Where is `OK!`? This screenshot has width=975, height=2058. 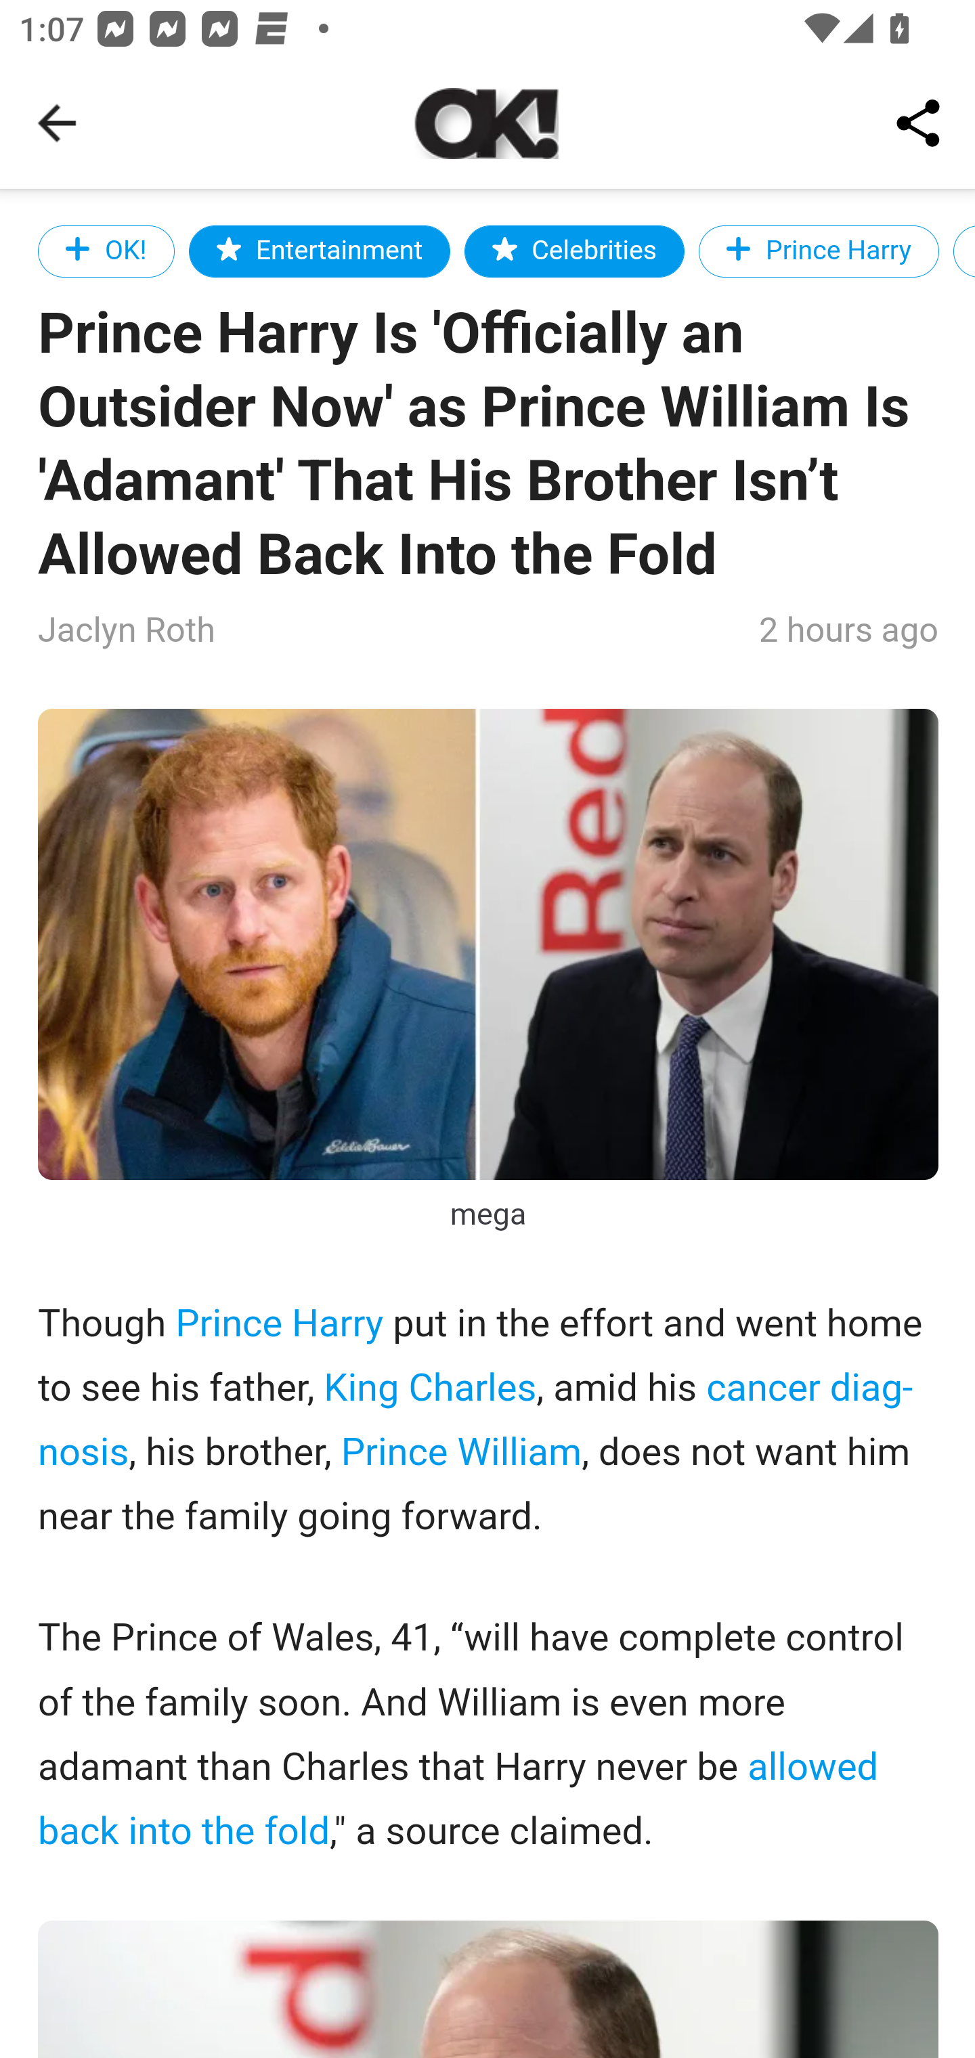
OK! is located at coordinates (107, 250).